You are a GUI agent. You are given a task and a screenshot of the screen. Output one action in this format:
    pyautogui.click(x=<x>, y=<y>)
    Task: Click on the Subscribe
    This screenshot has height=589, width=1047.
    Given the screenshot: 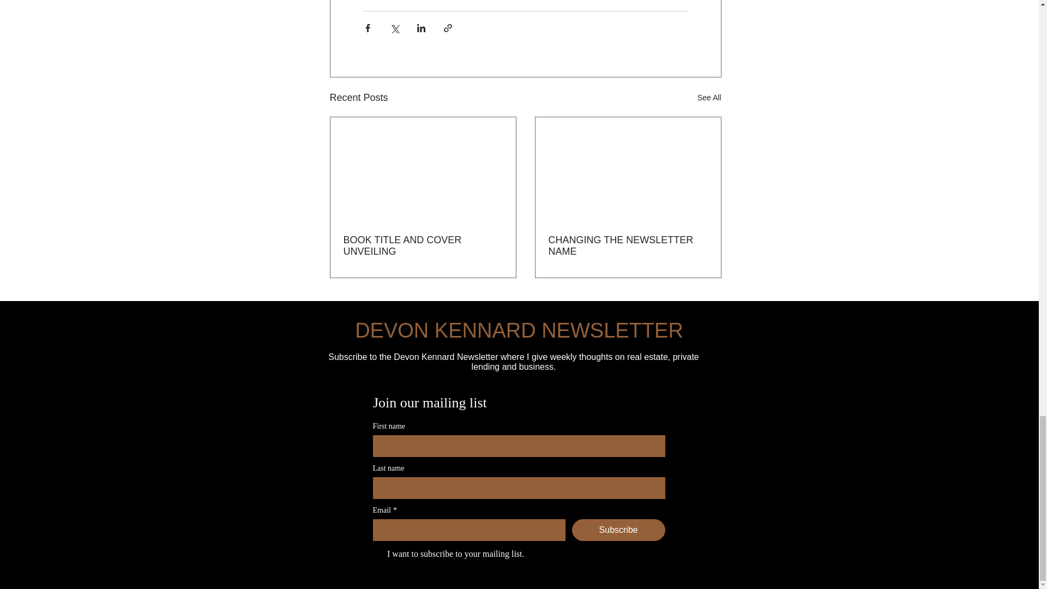 What is the action you would take?
    pyautogui.click(x=618, y=530)
    